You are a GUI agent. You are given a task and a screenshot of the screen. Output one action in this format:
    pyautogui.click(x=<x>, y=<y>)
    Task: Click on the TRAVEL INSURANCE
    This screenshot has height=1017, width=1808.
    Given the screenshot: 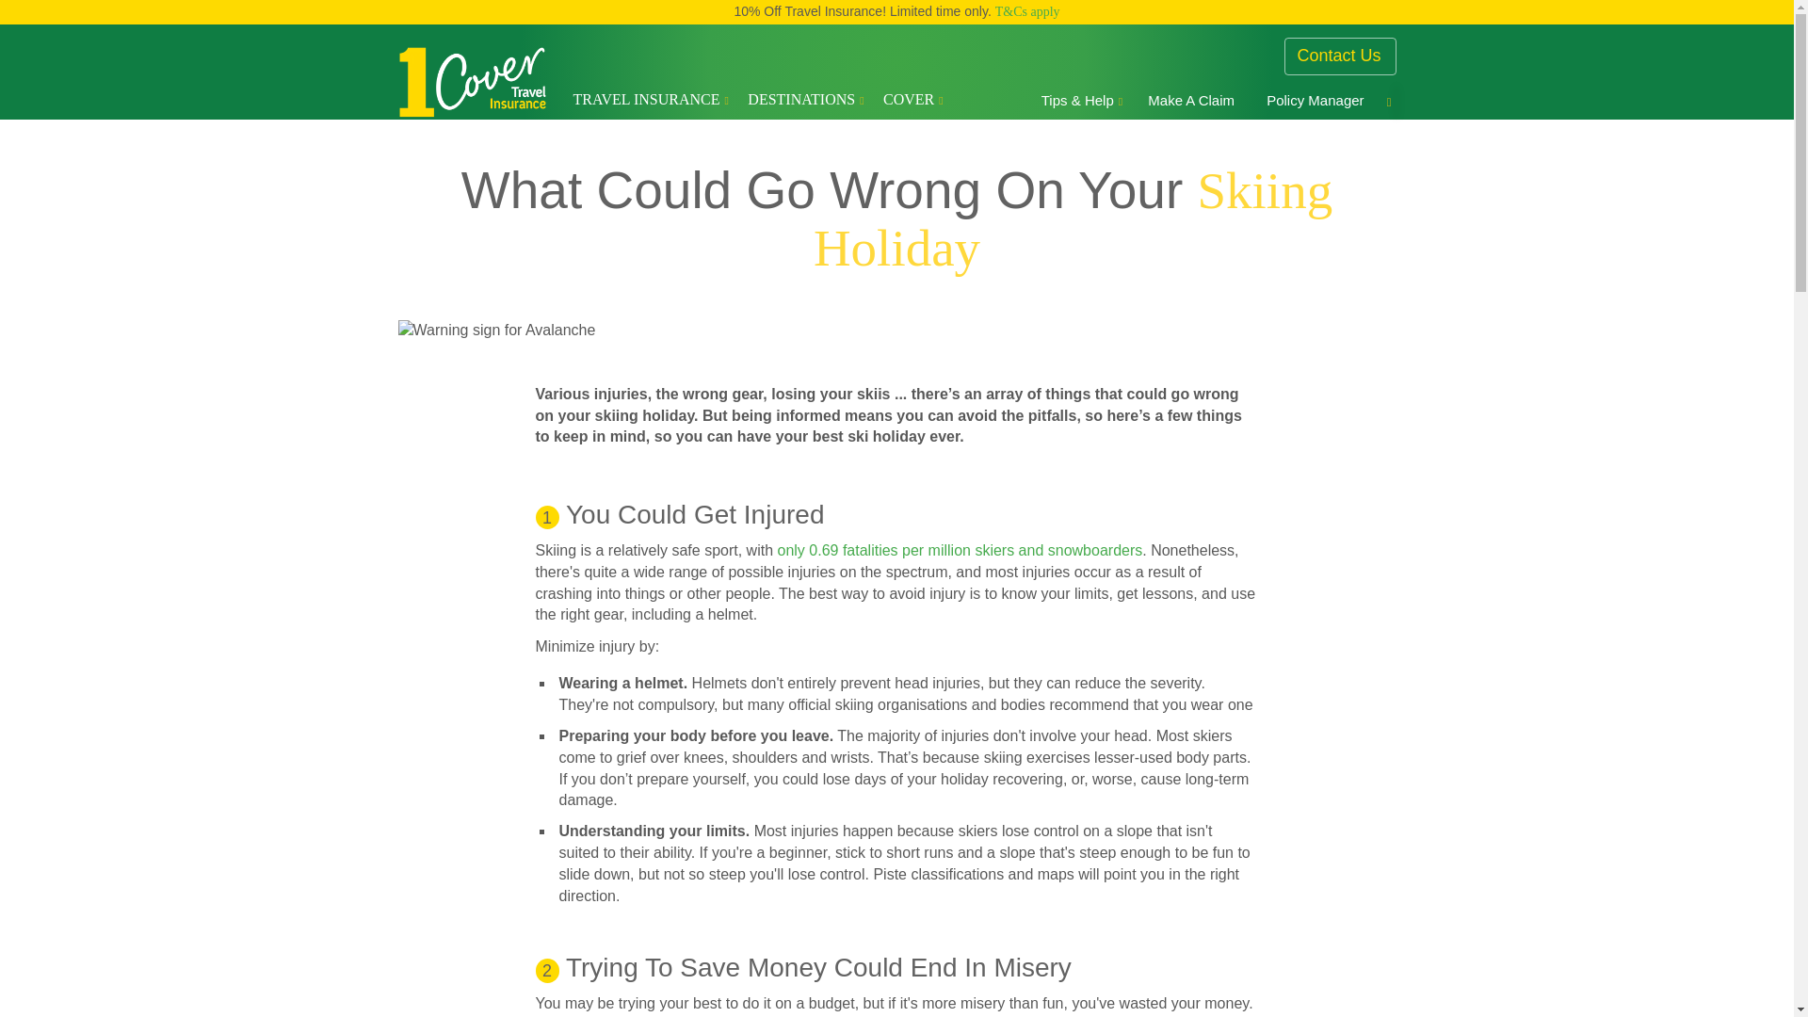 What is the action you would take?
    pyautogui.click(x=650, y=100)
    